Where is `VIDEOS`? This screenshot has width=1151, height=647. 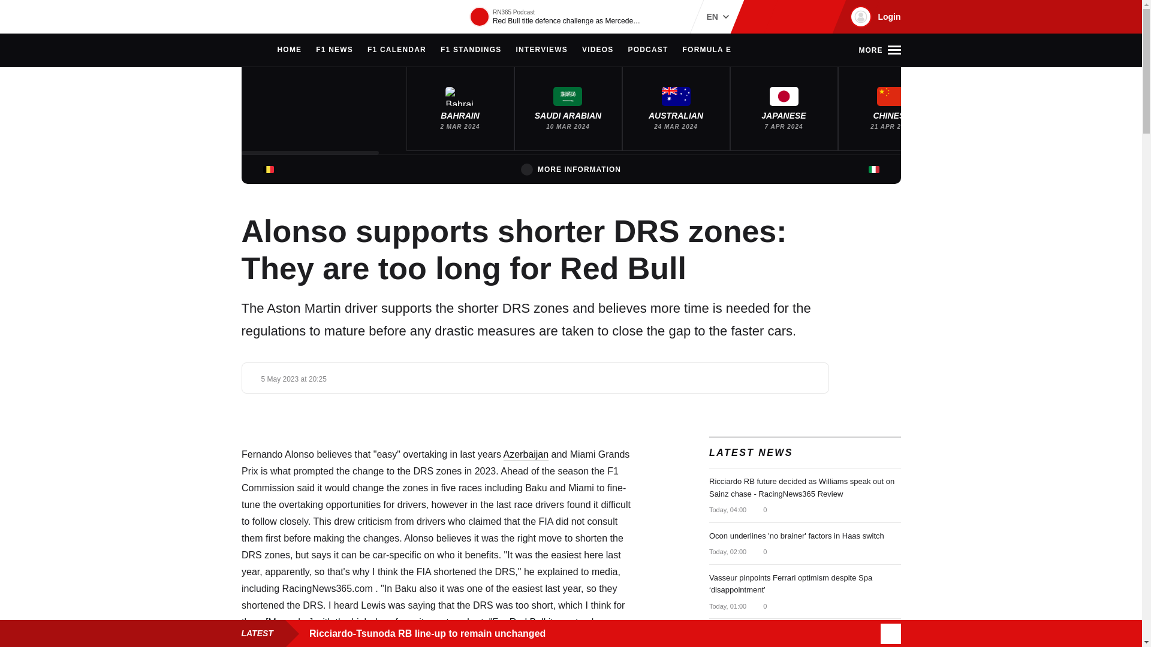
VIDEOS is located at coordinates (598, 50).